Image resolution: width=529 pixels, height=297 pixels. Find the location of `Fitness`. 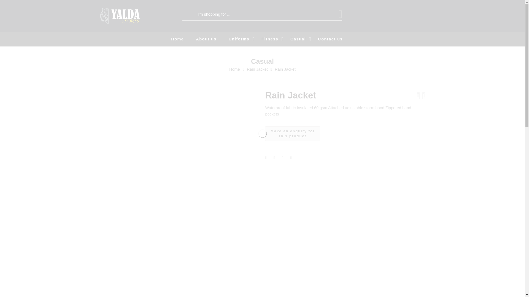

Fitness is located at coordinates (183, 39).